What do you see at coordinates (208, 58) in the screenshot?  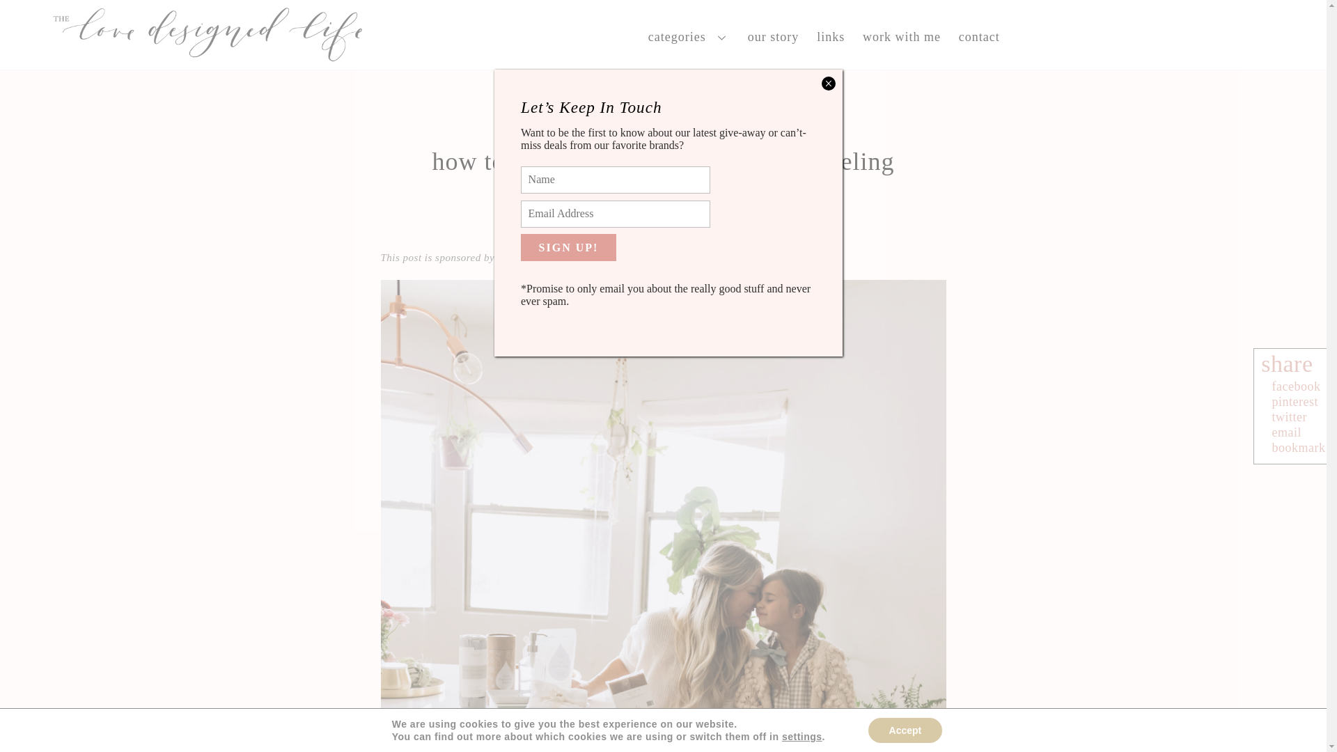 I see `the love designed life` at bounding box center [208, 58].